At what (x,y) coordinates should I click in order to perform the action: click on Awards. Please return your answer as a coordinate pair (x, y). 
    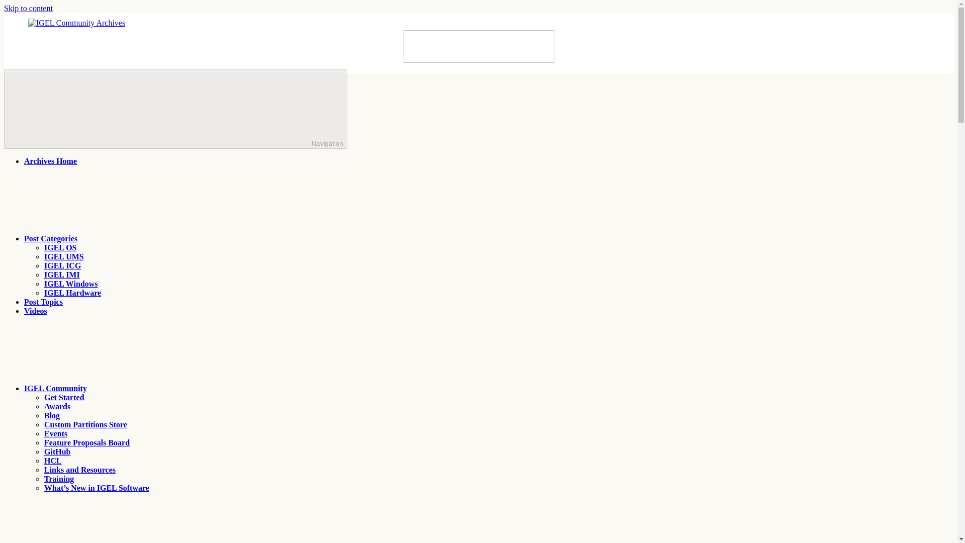
    Looking at the image, I should click on (57, 406).